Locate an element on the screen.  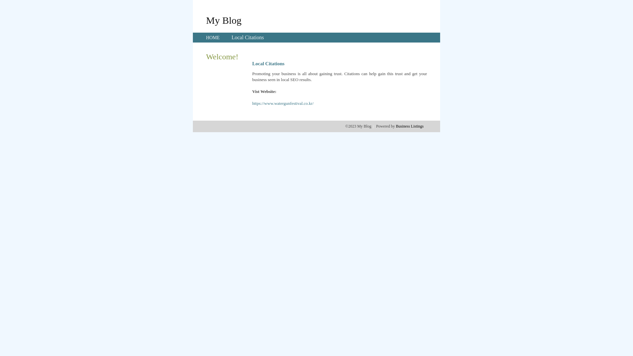
https://www.watergunfestival.co.kr/ is located at coordinates (283, 104).